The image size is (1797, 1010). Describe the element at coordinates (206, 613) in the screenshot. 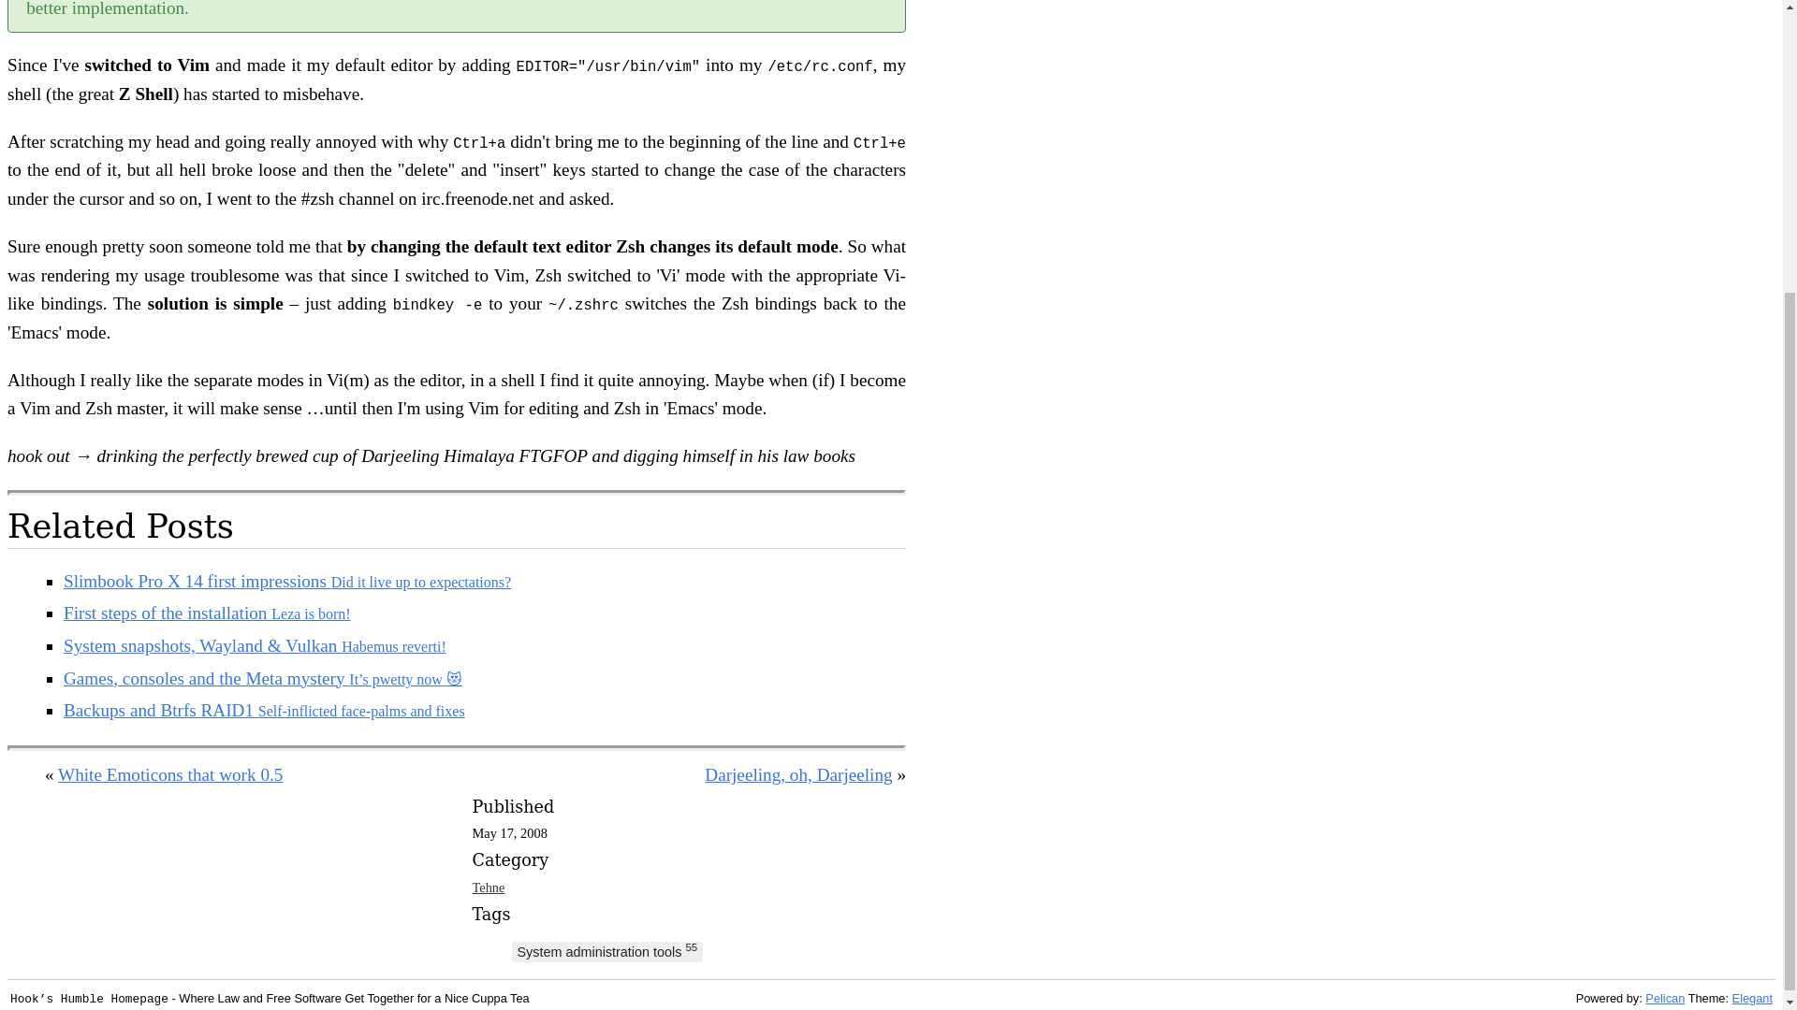

I see `First steps of the installation - Leza is born!` at that location.